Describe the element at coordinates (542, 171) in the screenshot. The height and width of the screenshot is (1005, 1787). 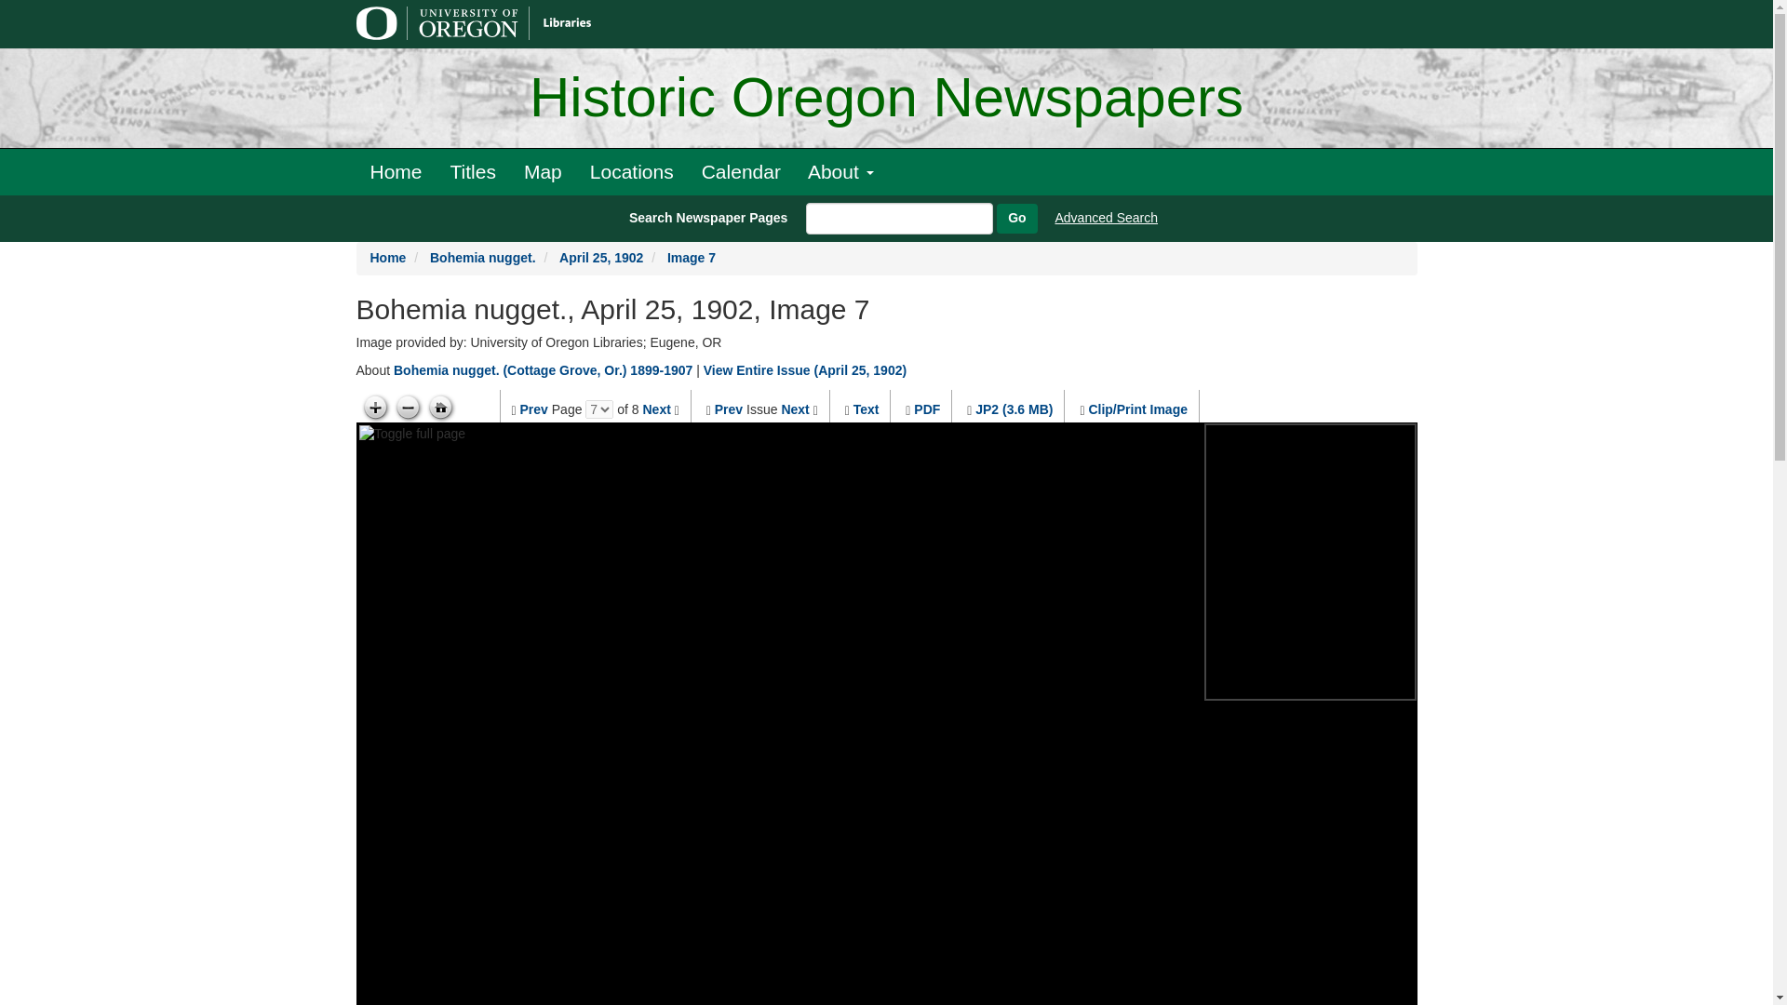
I see `Map` at that location.